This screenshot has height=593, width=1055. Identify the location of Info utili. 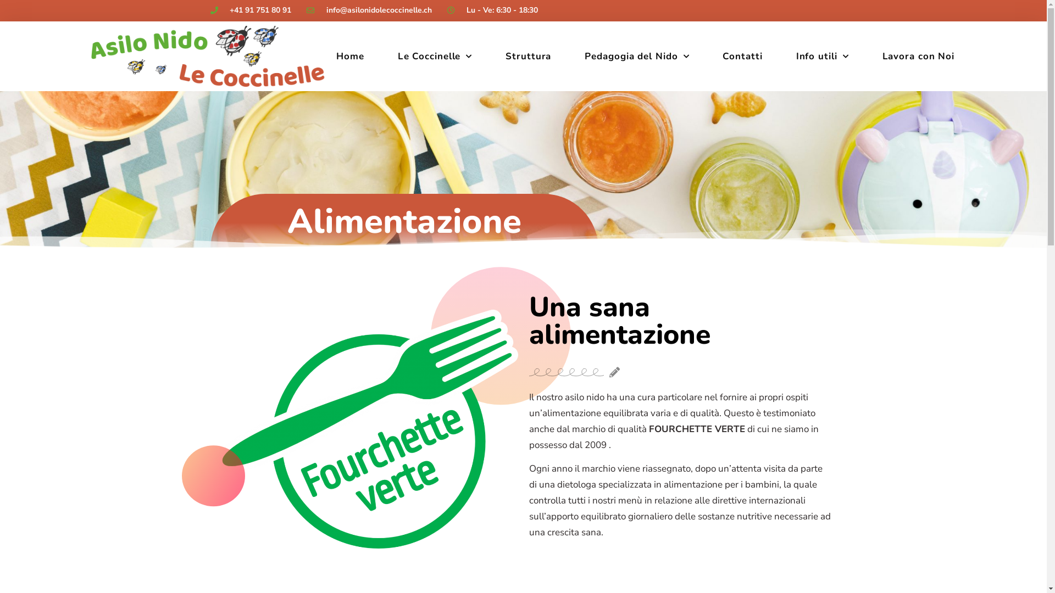
(823, 57).